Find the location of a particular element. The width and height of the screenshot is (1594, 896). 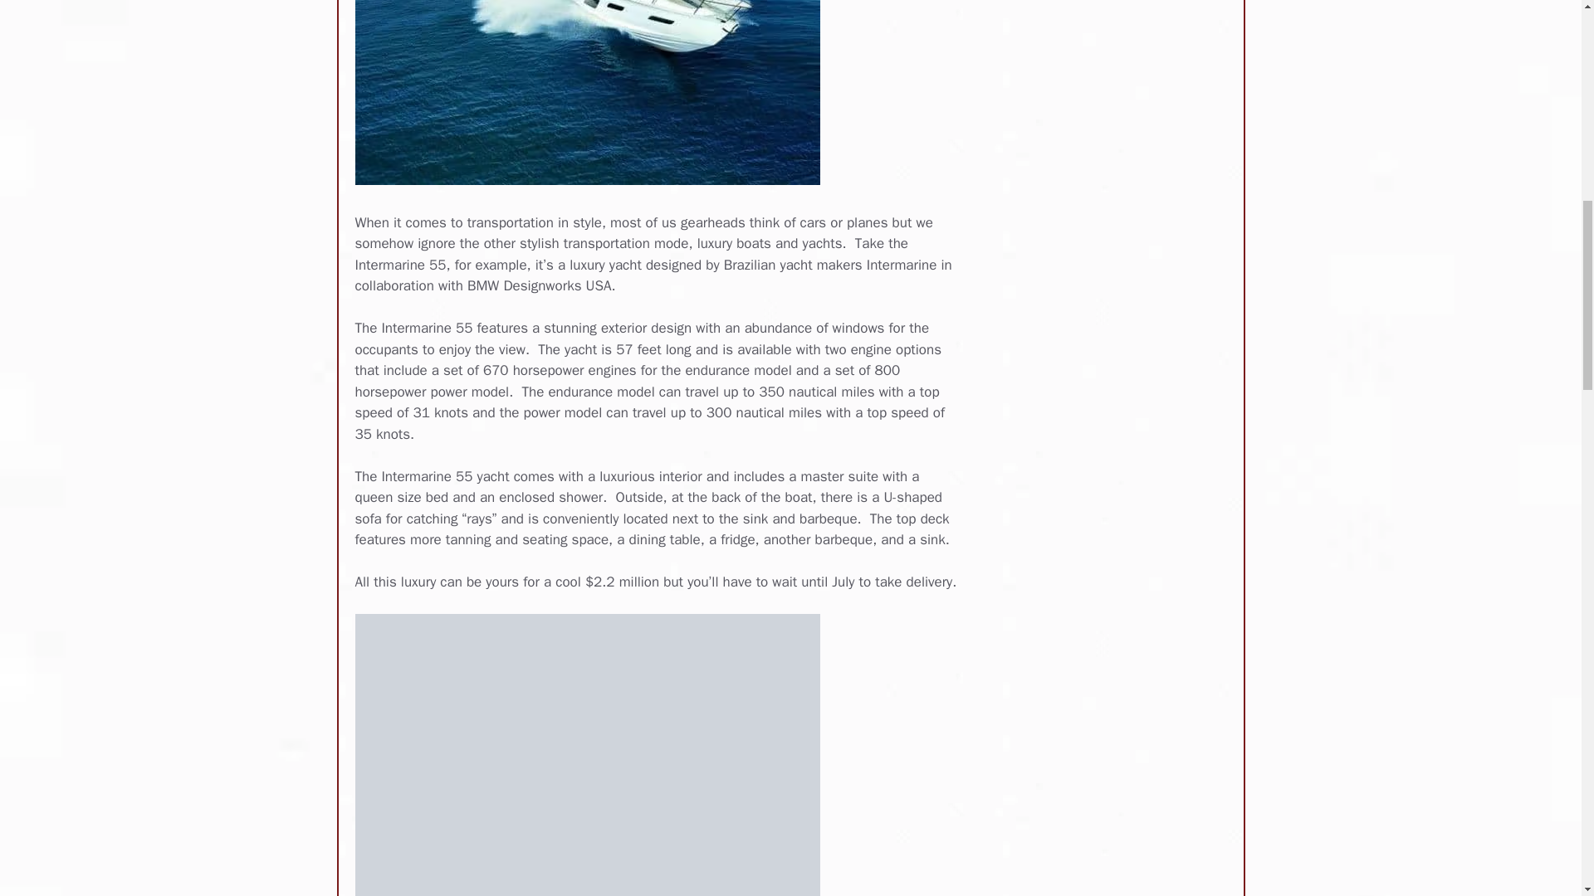

Scroll back to top is located at coordinates (1540, 787).